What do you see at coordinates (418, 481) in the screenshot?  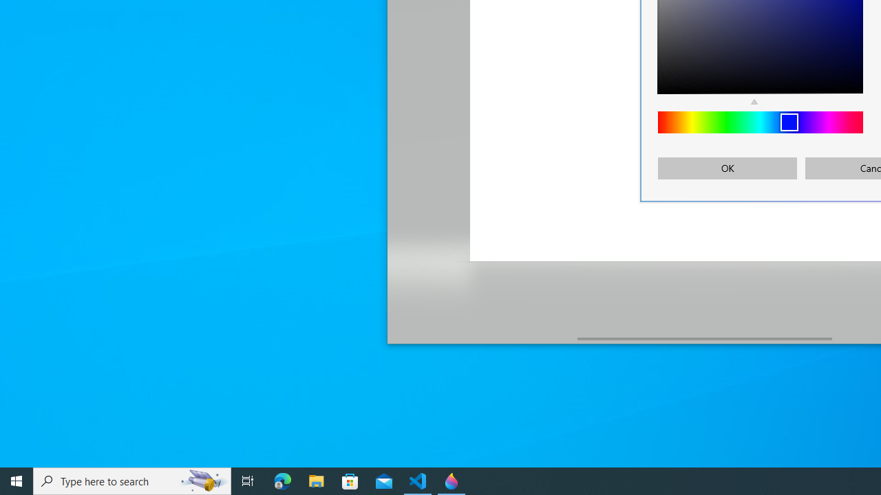 I see `Visual Studio Code - 1 running window` at bounding box center [418, 481].